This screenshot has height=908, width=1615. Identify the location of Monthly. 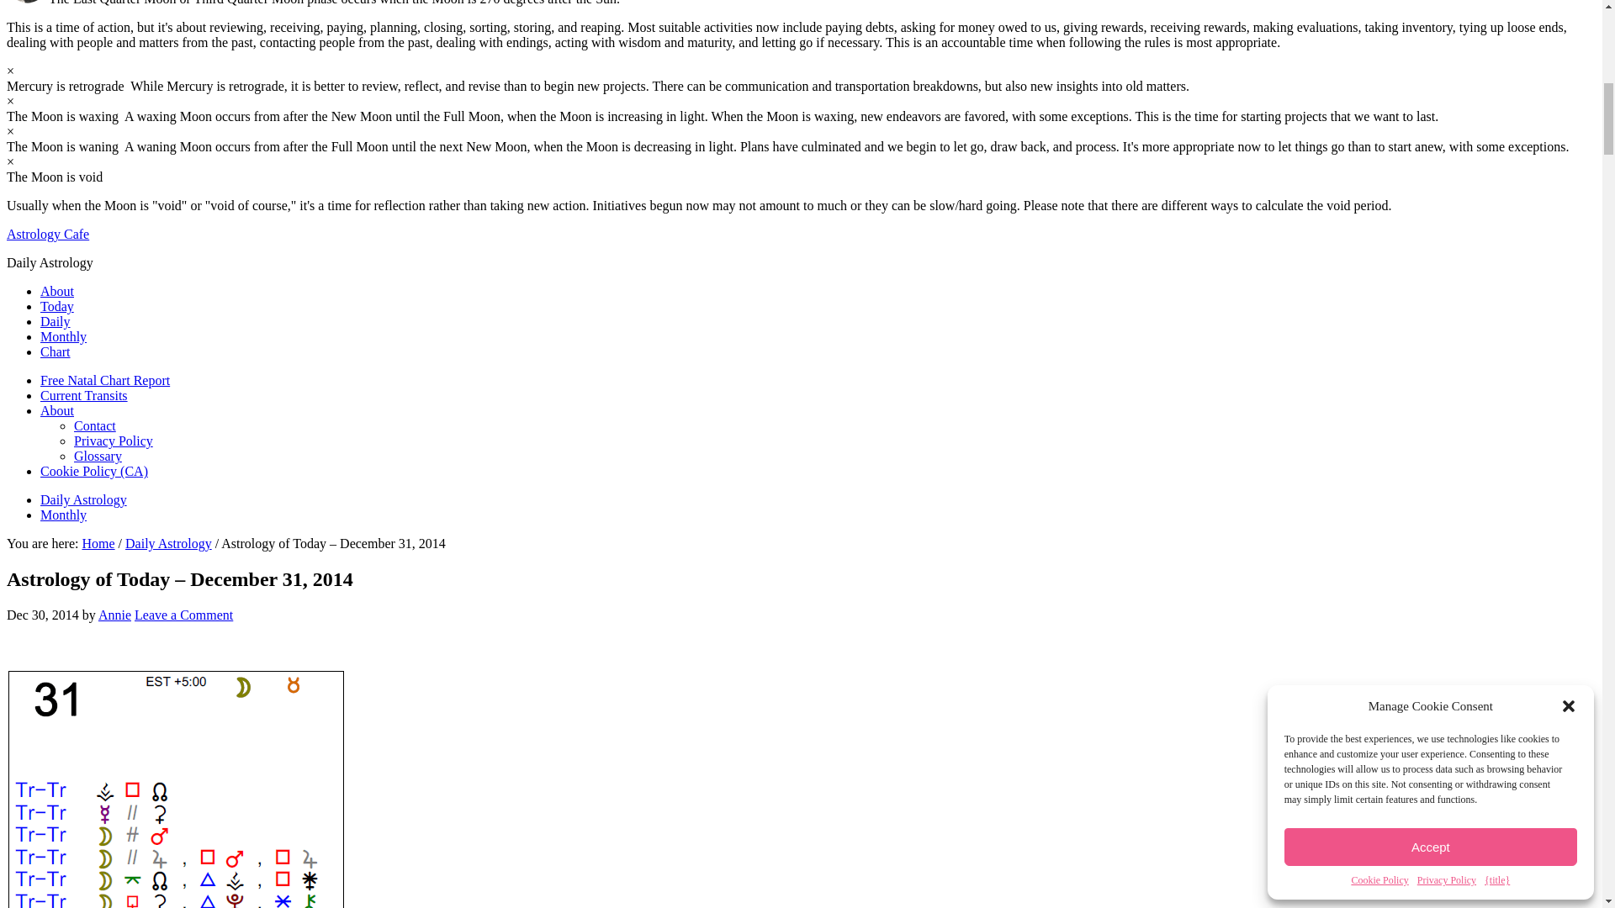
(64, 515).